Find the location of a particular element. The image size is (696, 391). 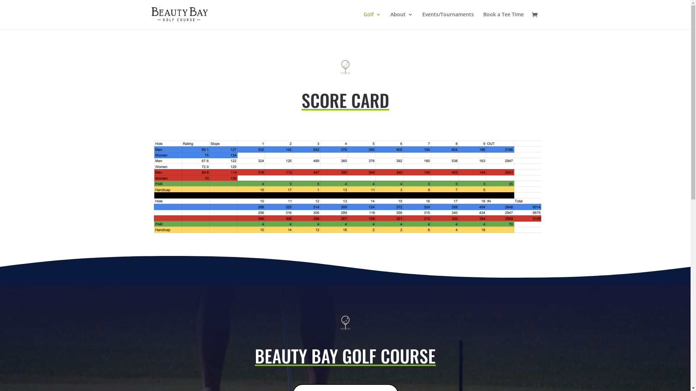

About is located at coordinates (401, 20).